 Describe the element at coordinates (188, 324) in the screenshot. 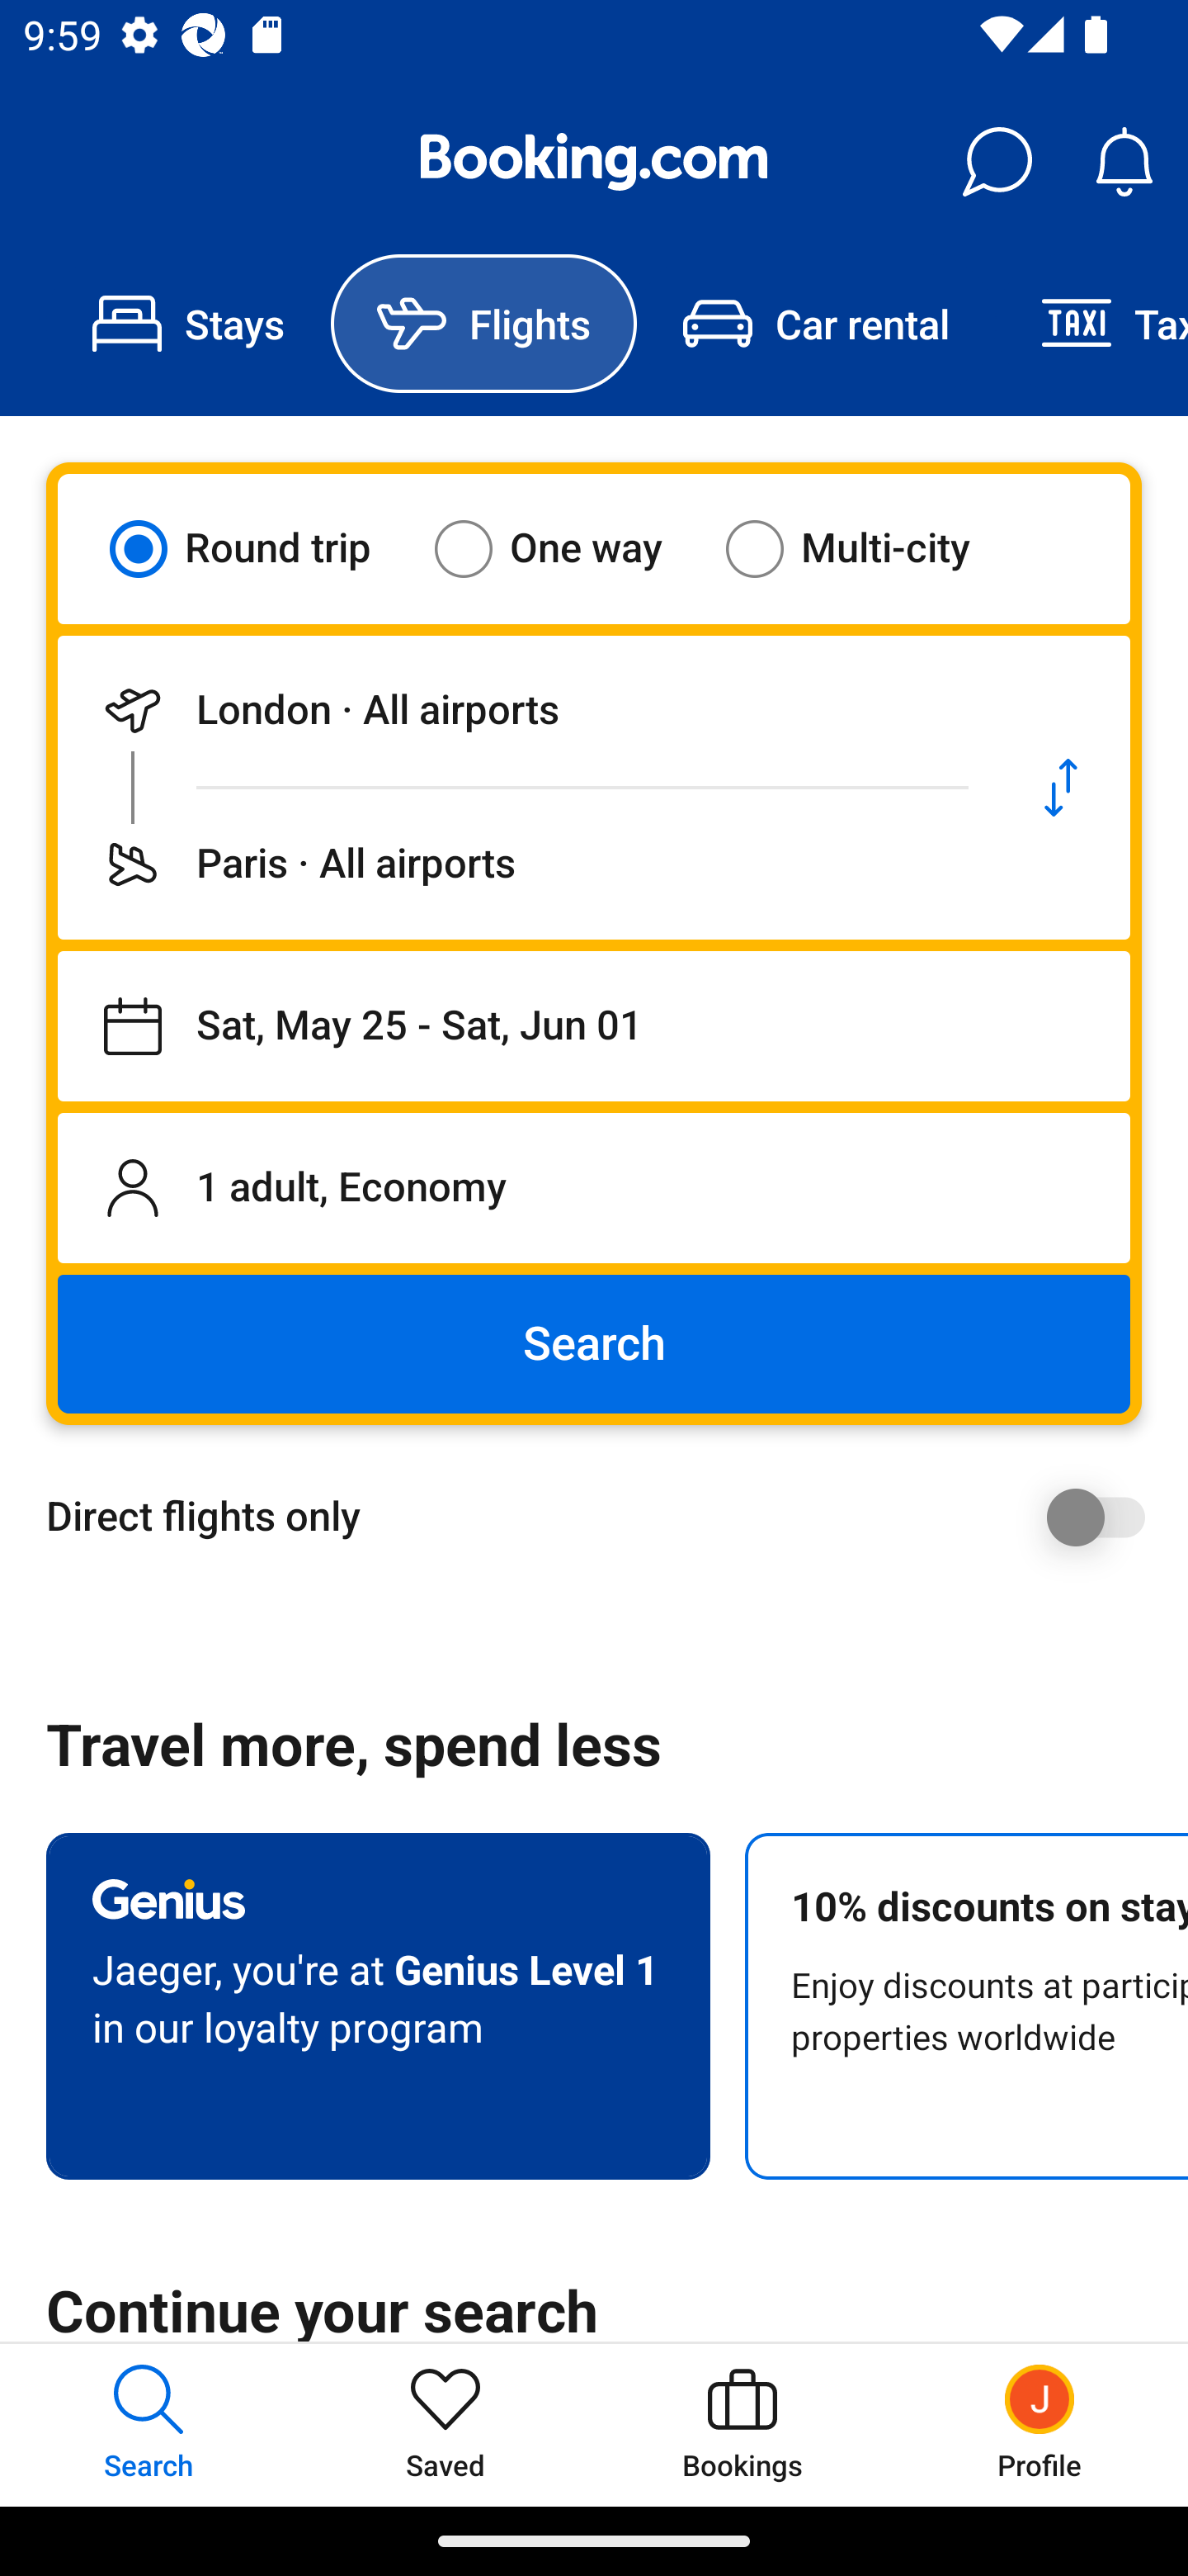

I see `Stays` at that location.